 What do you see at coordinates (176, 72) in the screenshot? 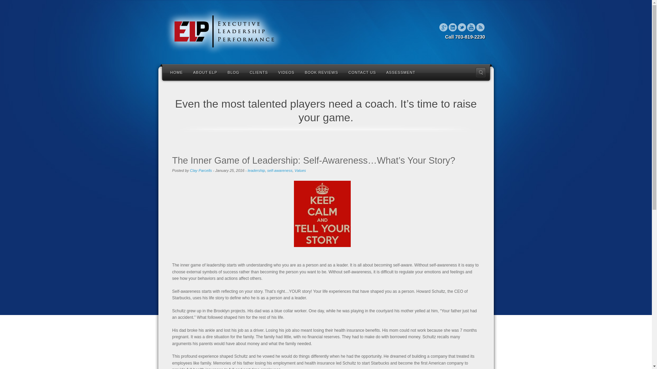
I see `HOME` at bounding box center [176, 72].